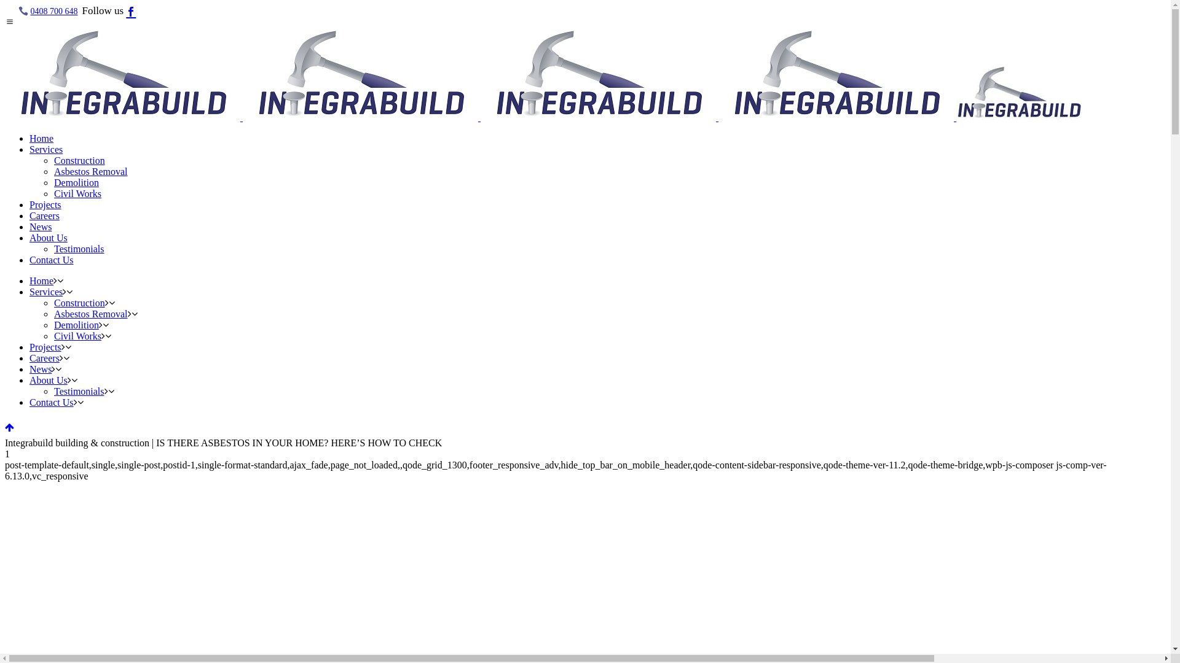 Image resolution: width=1180 pixels, height=663 pixels. I want to click on Home, so click(42, 281).